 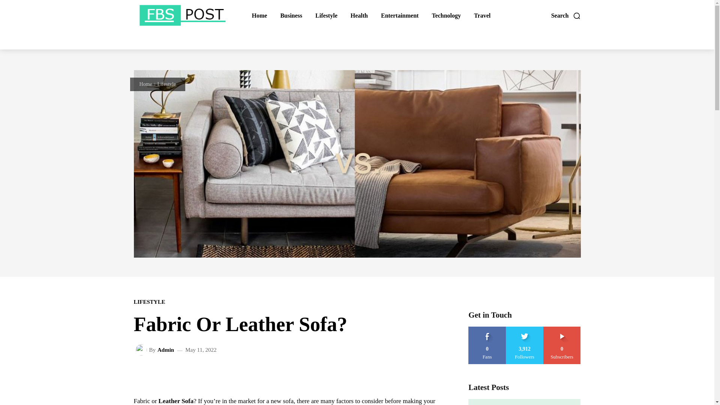 I want to click on Entertainment, so click(x=400, y=16).